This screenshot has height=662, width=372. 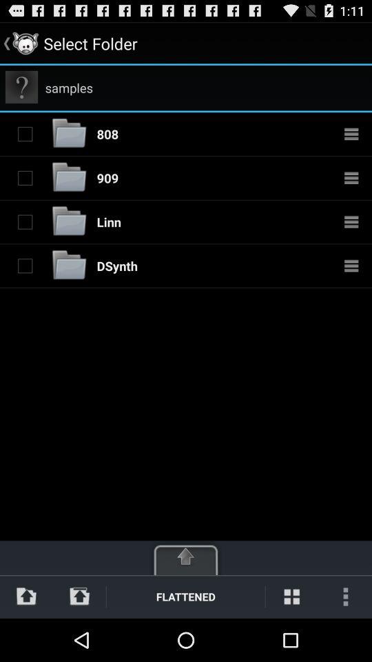 What do you see at coordinates (351, 265) in the screenshot?
I see `options` at bounding box center [351, 265].